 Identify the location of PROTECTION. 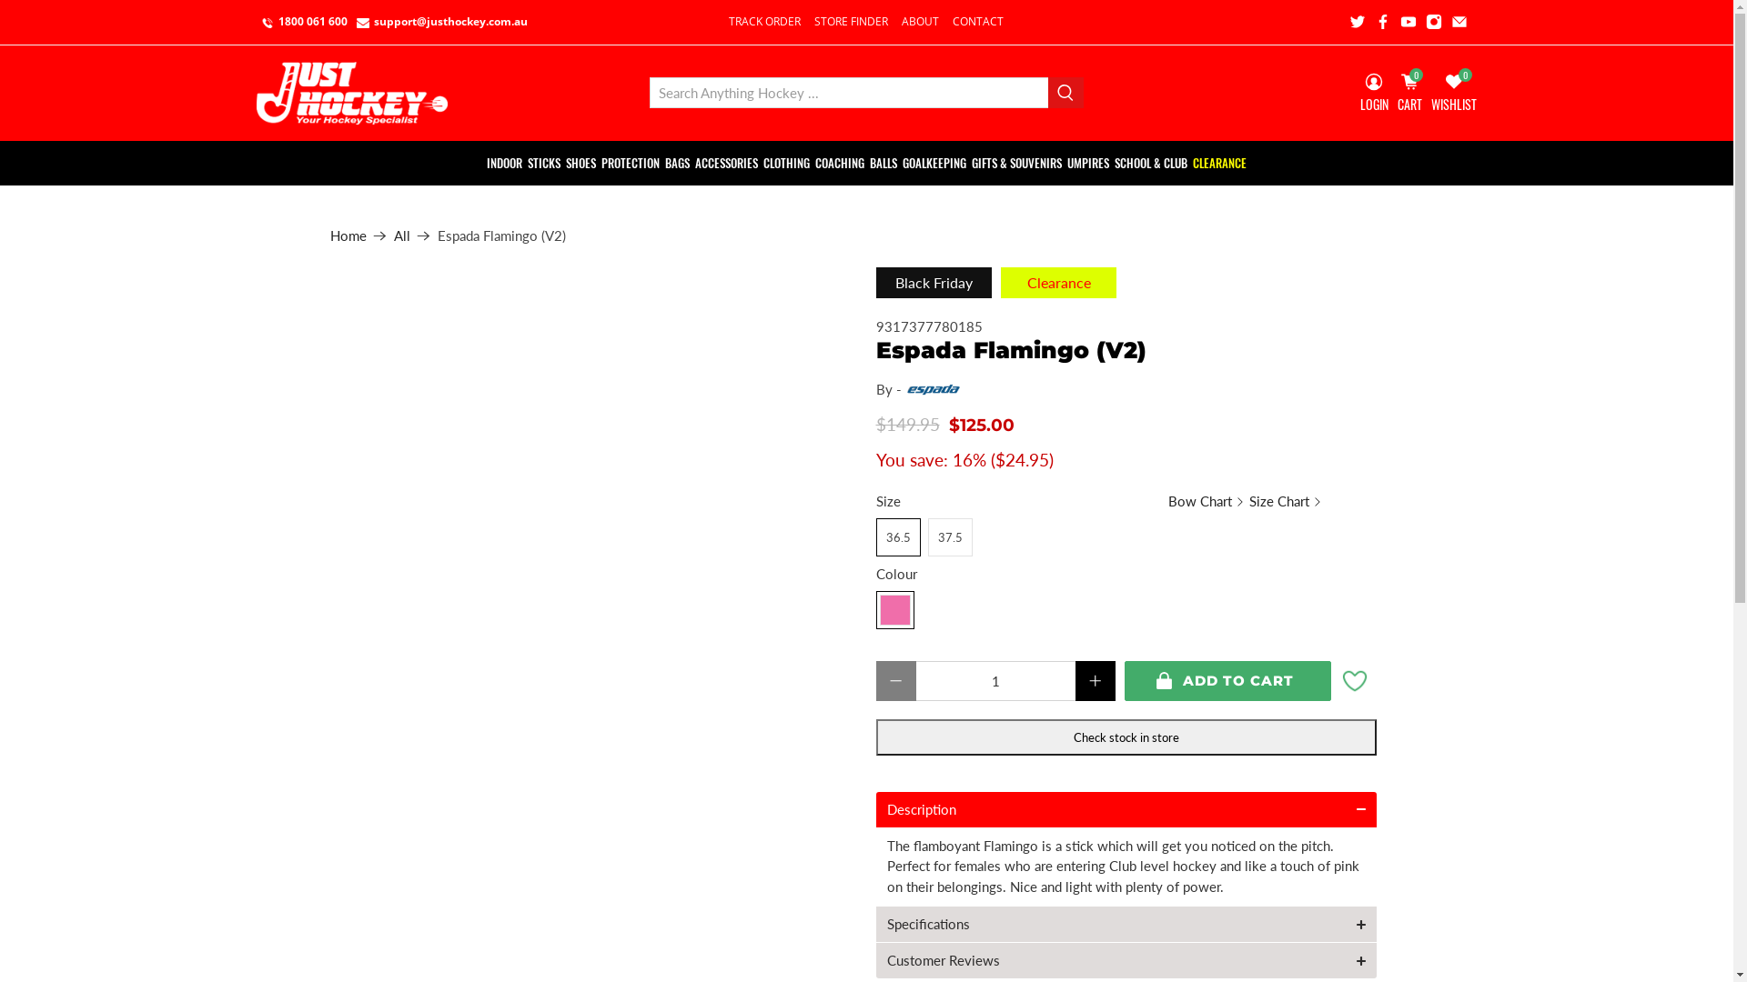
(631, 164).